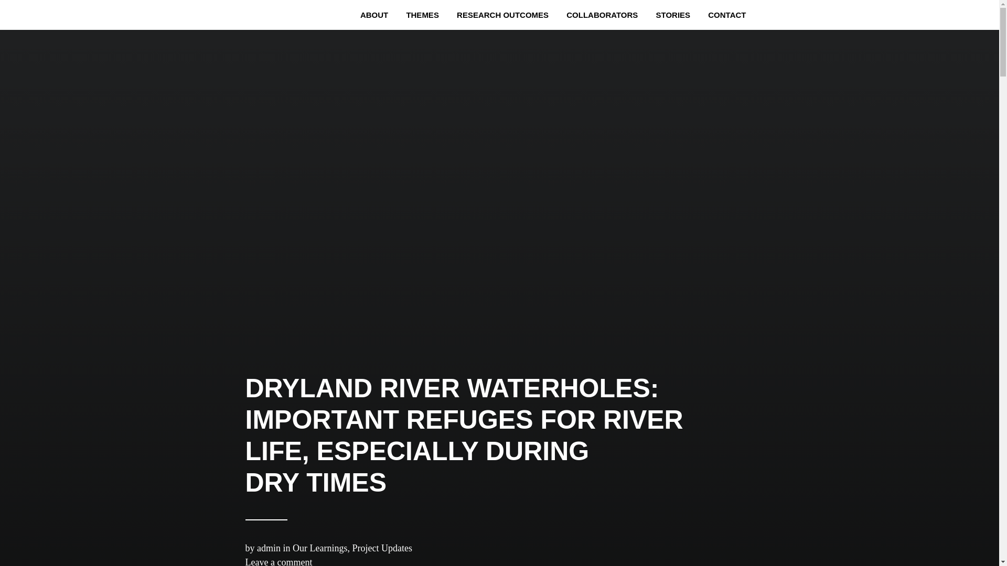 This screenshot has width=1007, height=566. What do you see at coordinates (374, 15) in the screenshot?
I see `ABOUT` at bounding box center [374, 15].